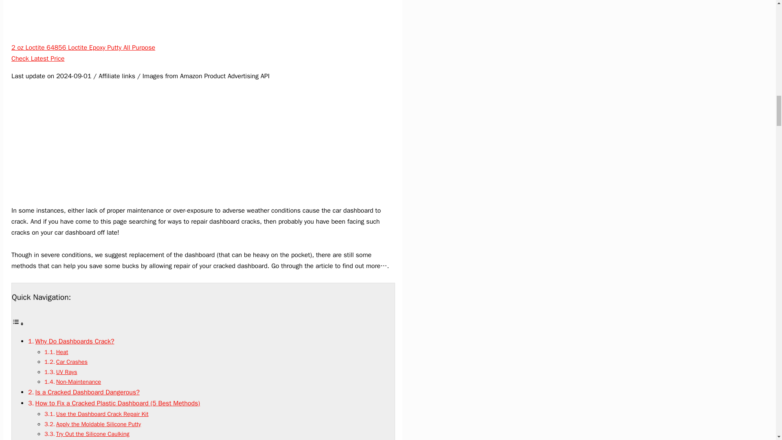 The image size is (782, 440). What do you see at coordinates (75, 341) in the screenshot?
I see `Why Do Dashboards Crack?` at bounding box center [75, 341].